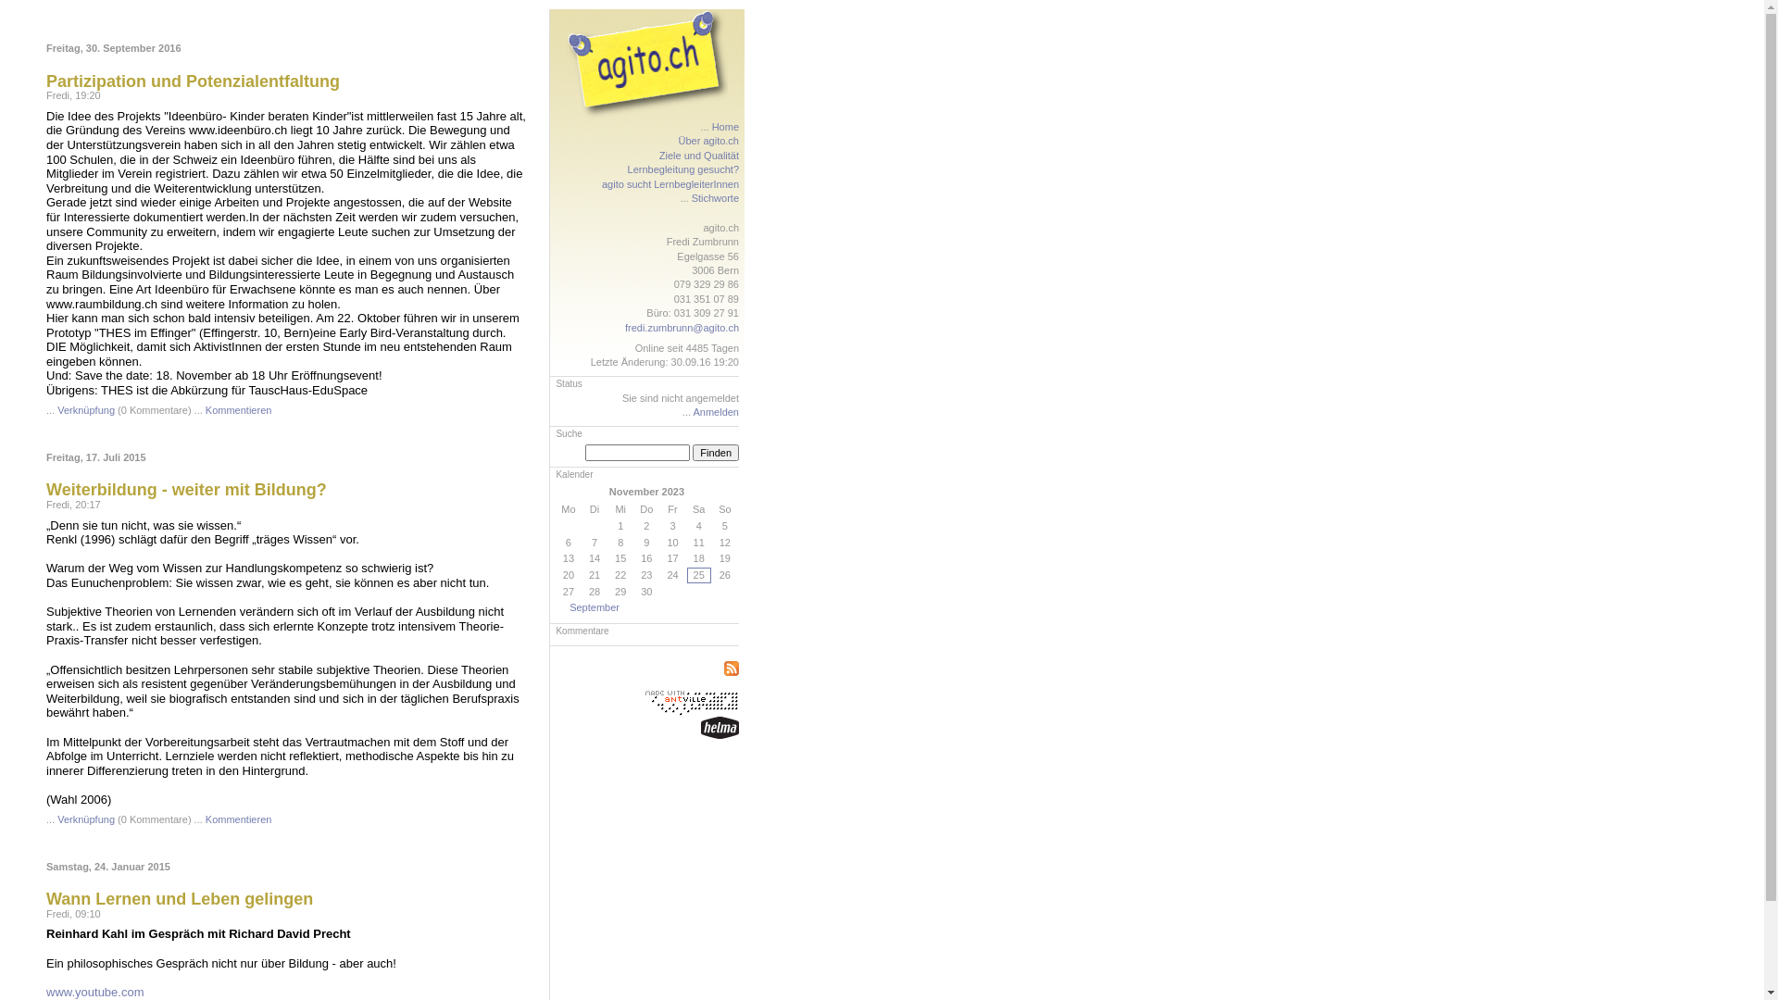  I want to click on September, so click(595, 607).